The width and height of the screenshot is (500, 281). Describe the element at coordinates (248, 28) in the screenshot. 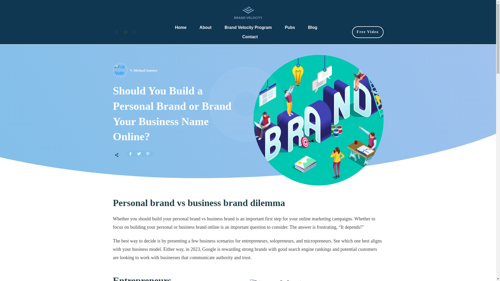

I see `Brand Velocity Program` at that location.